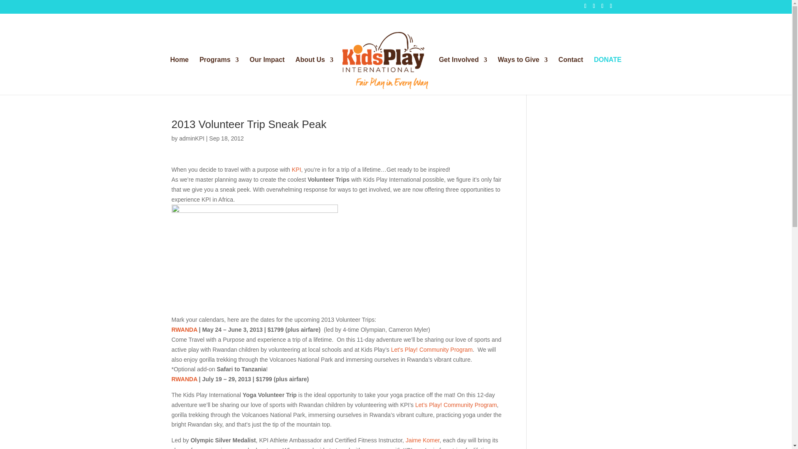 Image resolution: width=798 pixels, height=449 pixels. What do you see at coordinates (180, 76) in the screenshot?
I see `Home` at bounding box center [180, 76].